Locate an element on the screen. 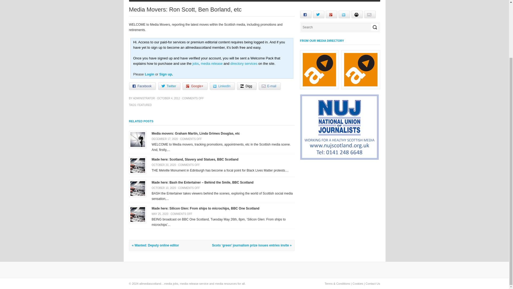  Share this article on Facebook is located at coordinates (142, 86).